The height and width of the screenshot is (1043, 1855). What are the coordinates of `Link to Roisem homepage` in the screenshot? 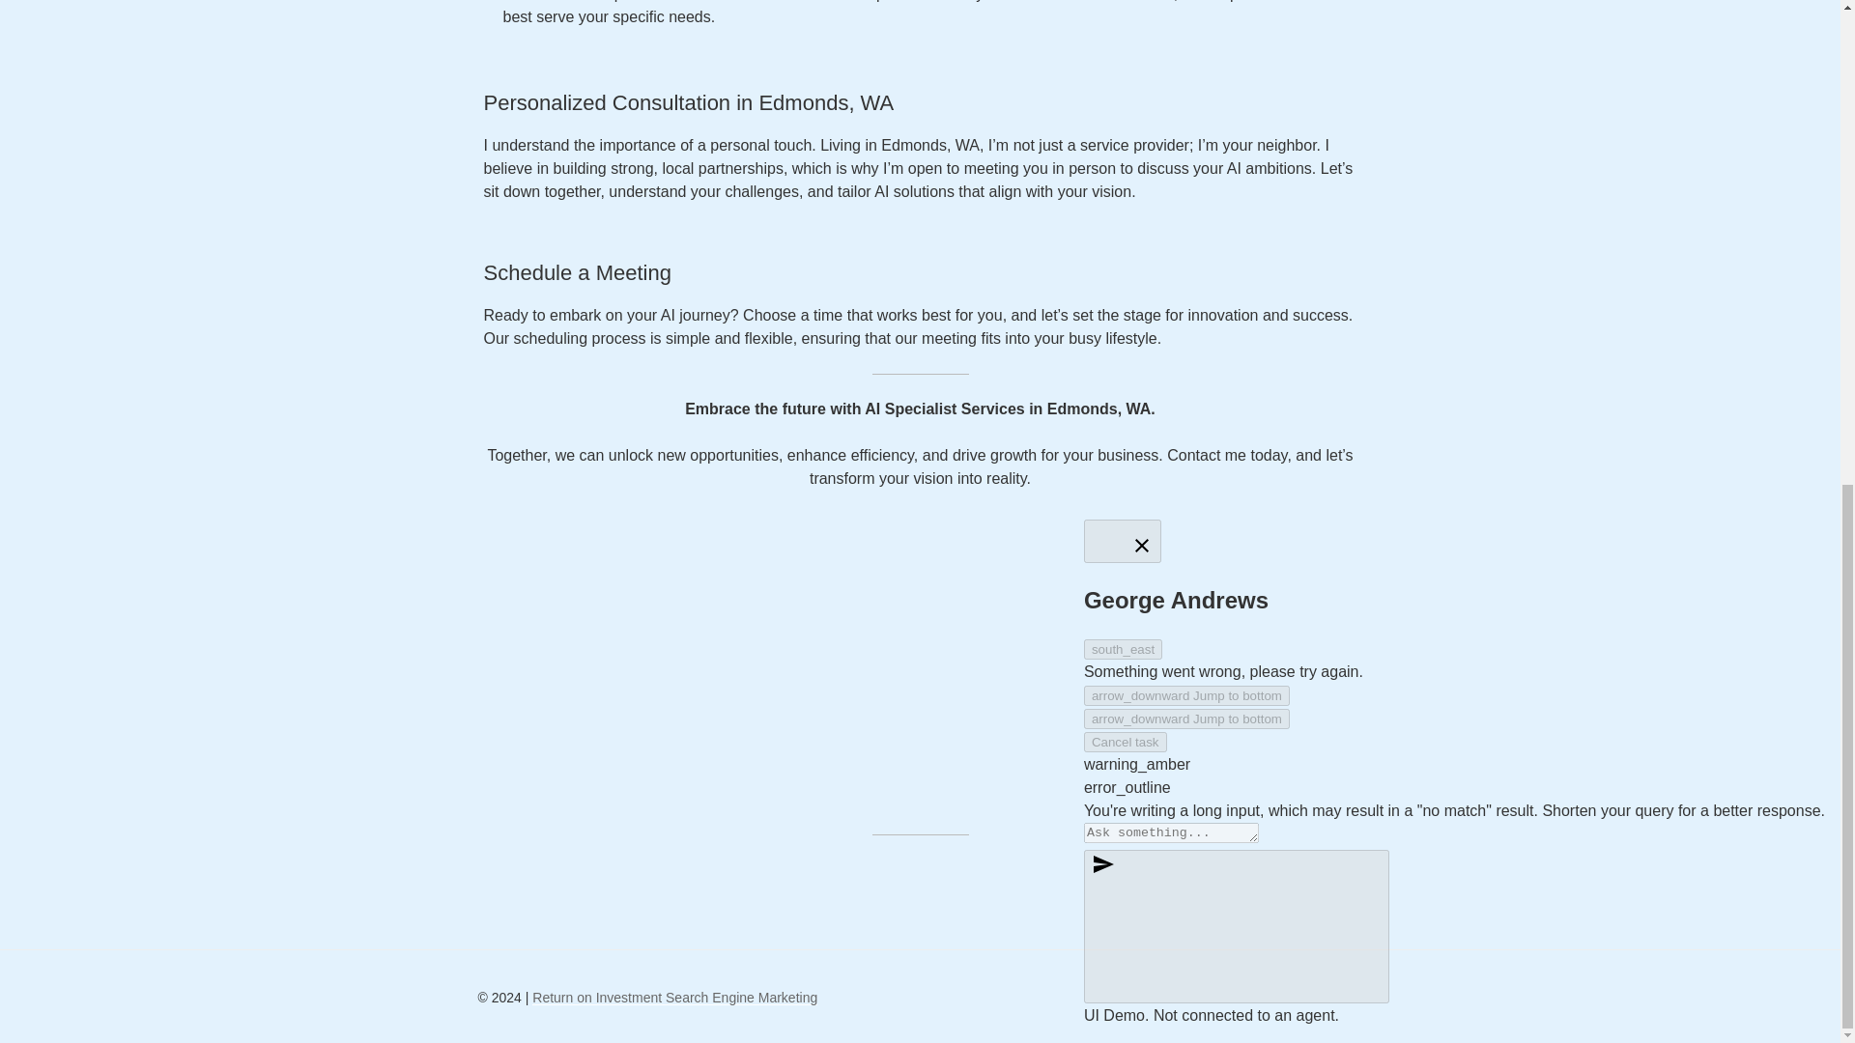 It's located at (674, 997).